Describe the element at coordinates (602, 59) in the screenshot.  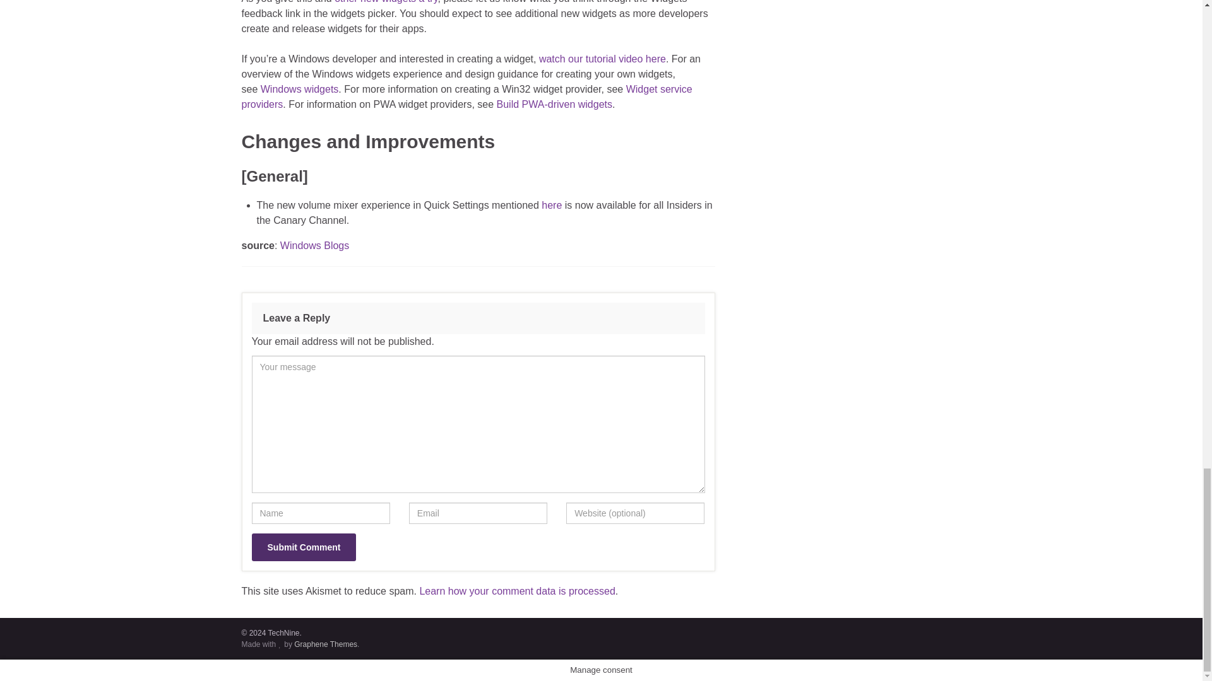
I see `watch our tutorial video here` at that location.